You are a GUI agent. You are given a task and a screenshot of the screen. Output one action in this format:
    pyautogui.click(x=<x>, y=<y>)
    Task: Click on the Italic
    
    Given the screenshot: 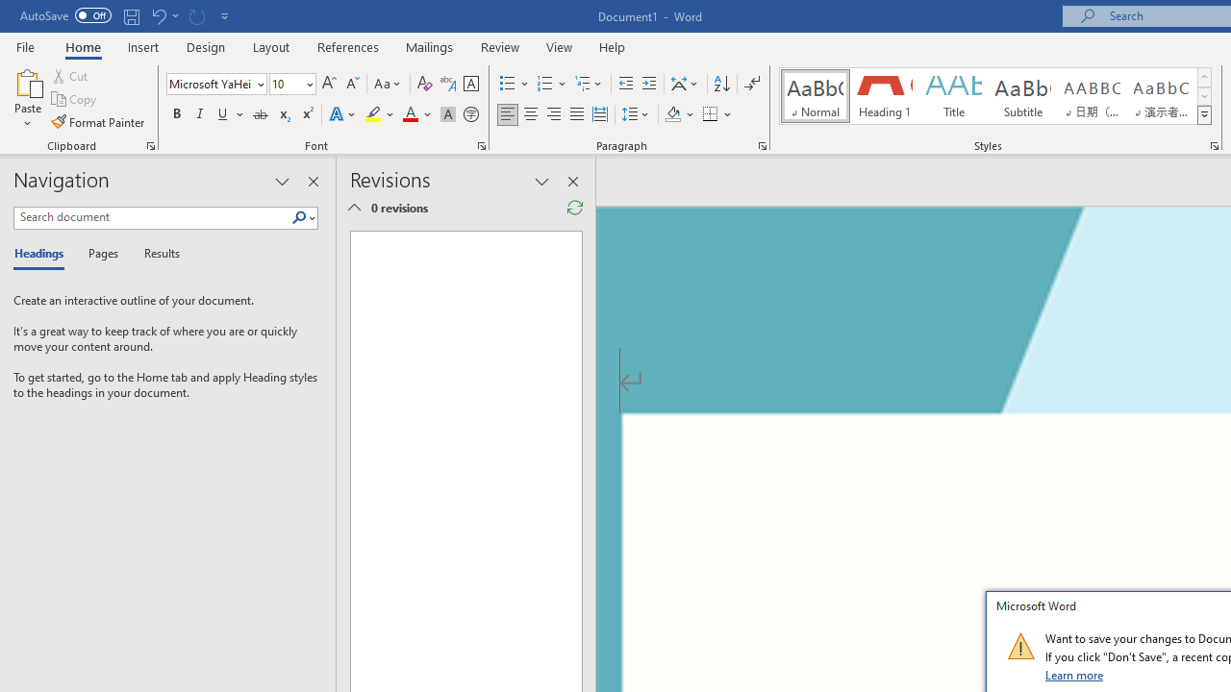 What is the action you would take?
    pyautogui.click(x=200, y=115)
    